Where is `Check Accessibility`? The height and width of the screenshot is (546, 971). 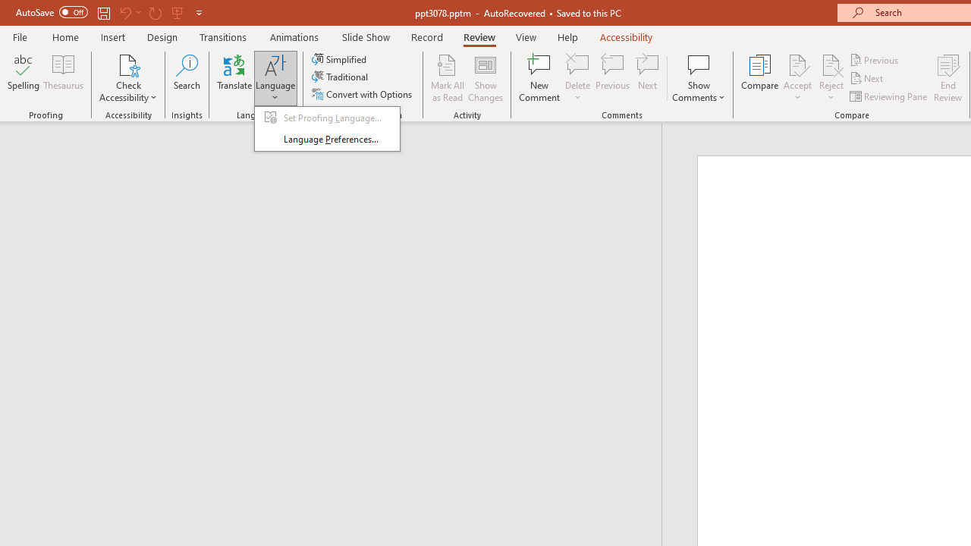 Check Accessibility is located at coordinates (128, 77).